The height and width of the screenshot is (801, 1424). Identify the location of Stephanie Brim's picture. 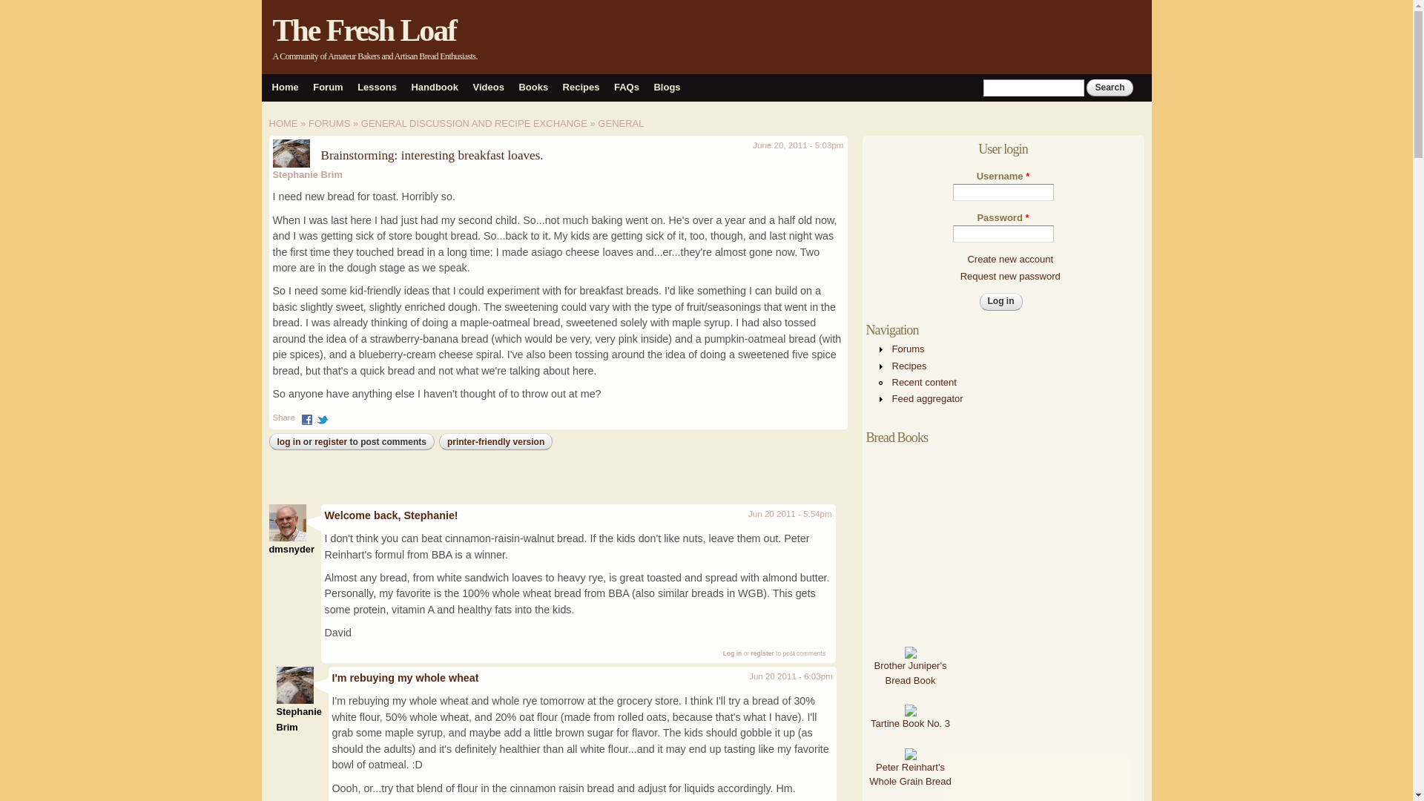
(291, 153).